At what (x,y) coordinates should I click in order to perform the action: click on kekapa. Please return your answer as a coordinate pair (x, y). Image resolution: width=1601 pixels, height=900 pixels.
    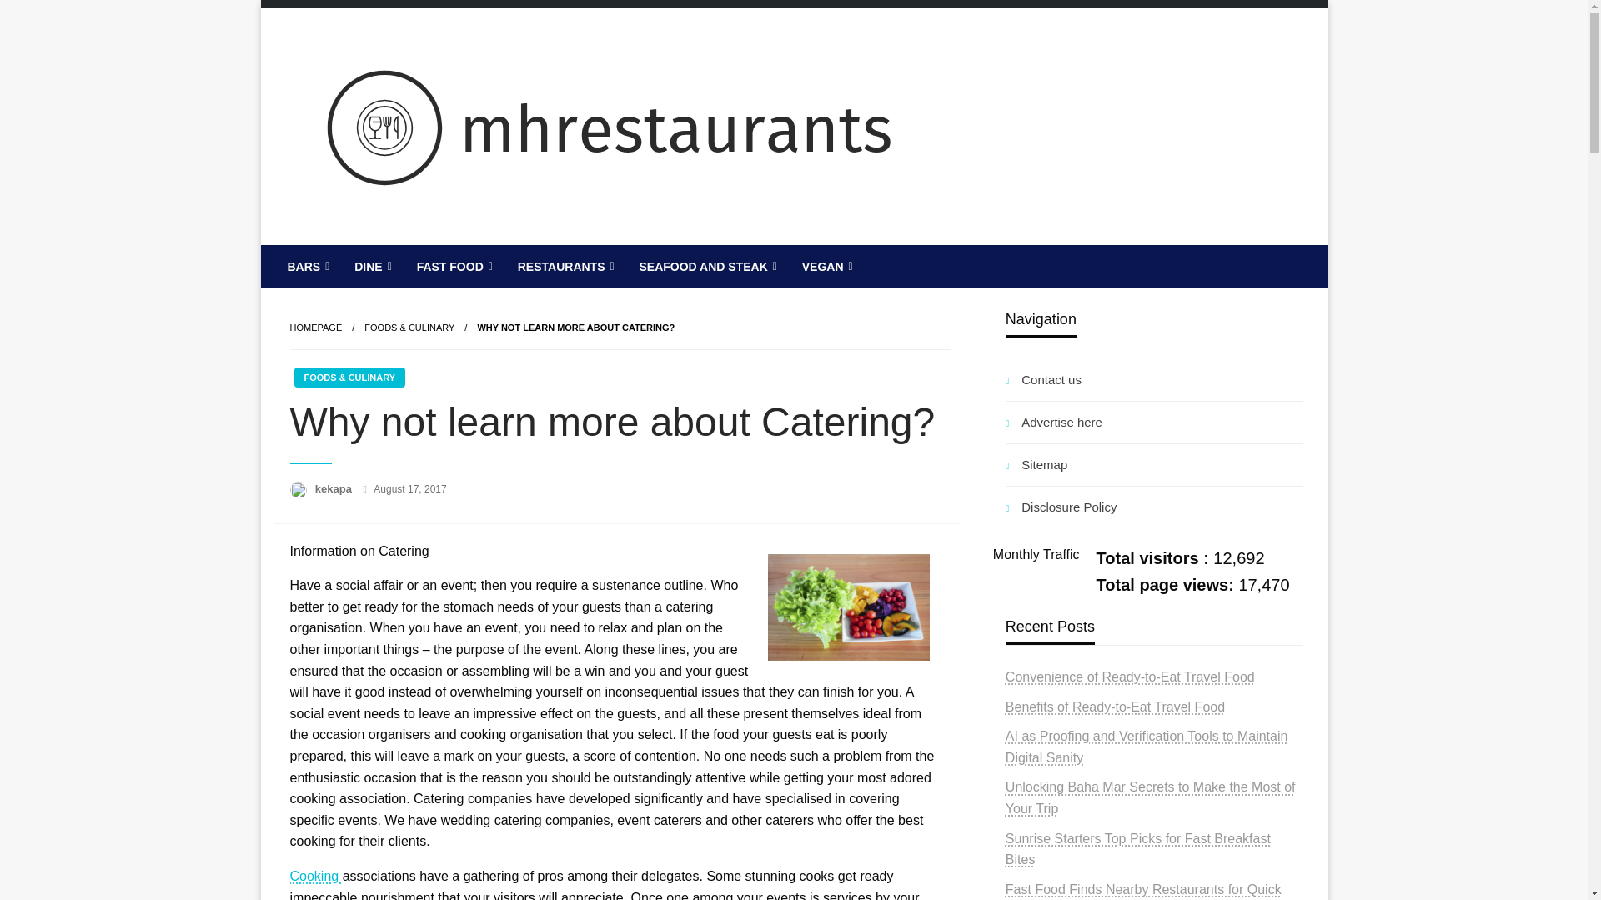
    Looking at the image, I should click on (335, 488).